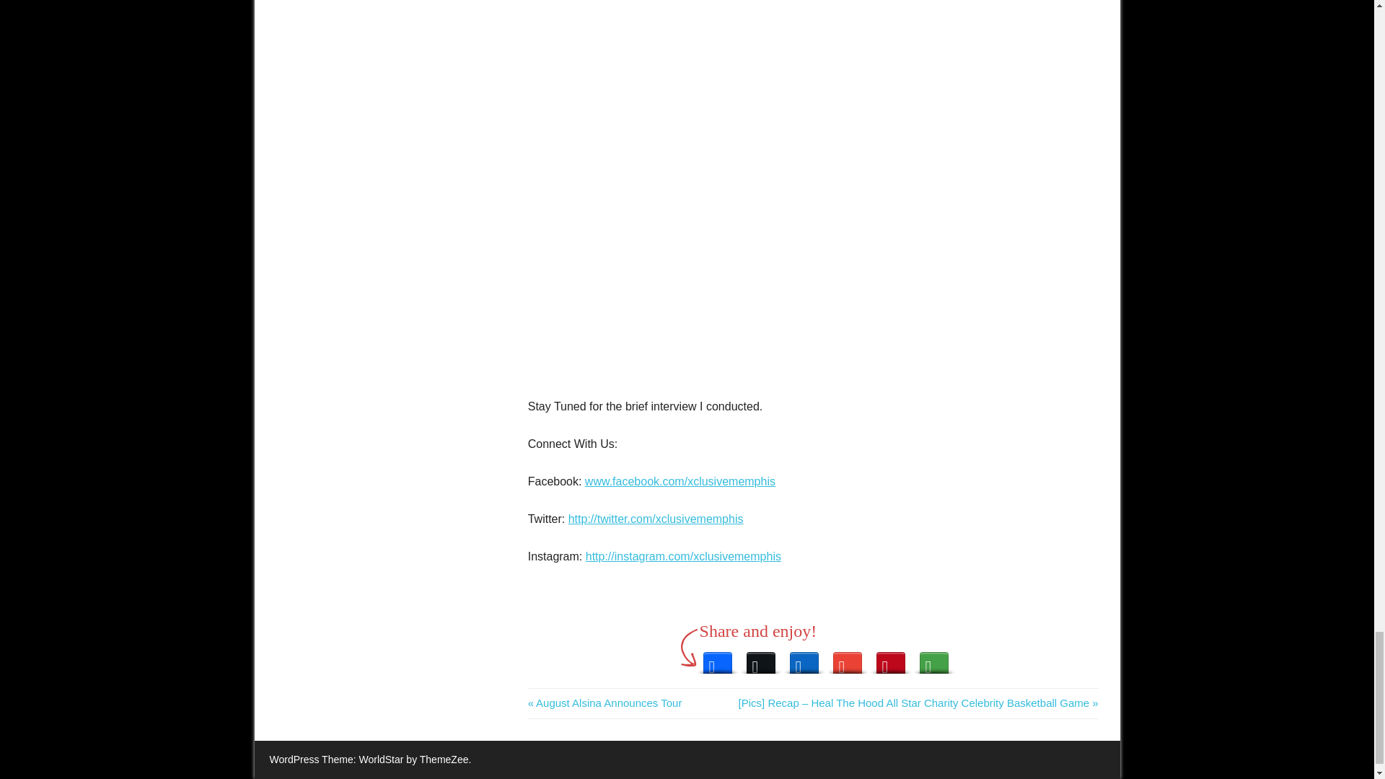 The height and width of the screenshot is (779, 1385). Describe the element at coordinates (804, 659) in the screenshot. I see `Pinterest` at that location.